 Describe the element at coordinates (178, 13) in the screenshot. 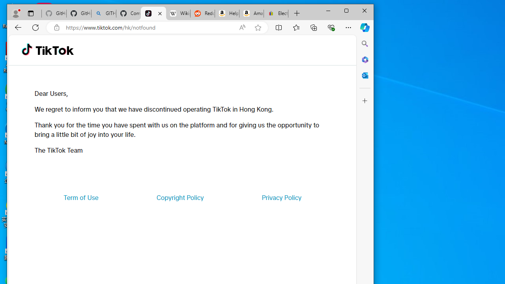

I see `Wikipedia, the free encyclopedia` at that location.